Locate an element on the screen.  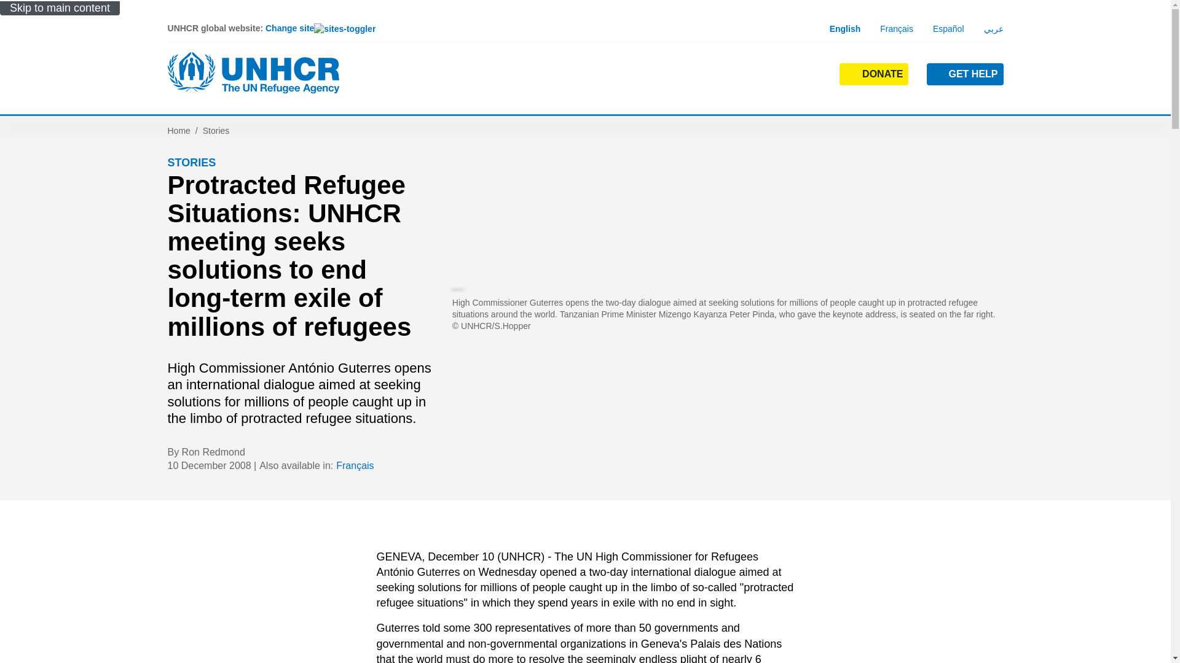
DONATE is located at coordinates (874, 74).